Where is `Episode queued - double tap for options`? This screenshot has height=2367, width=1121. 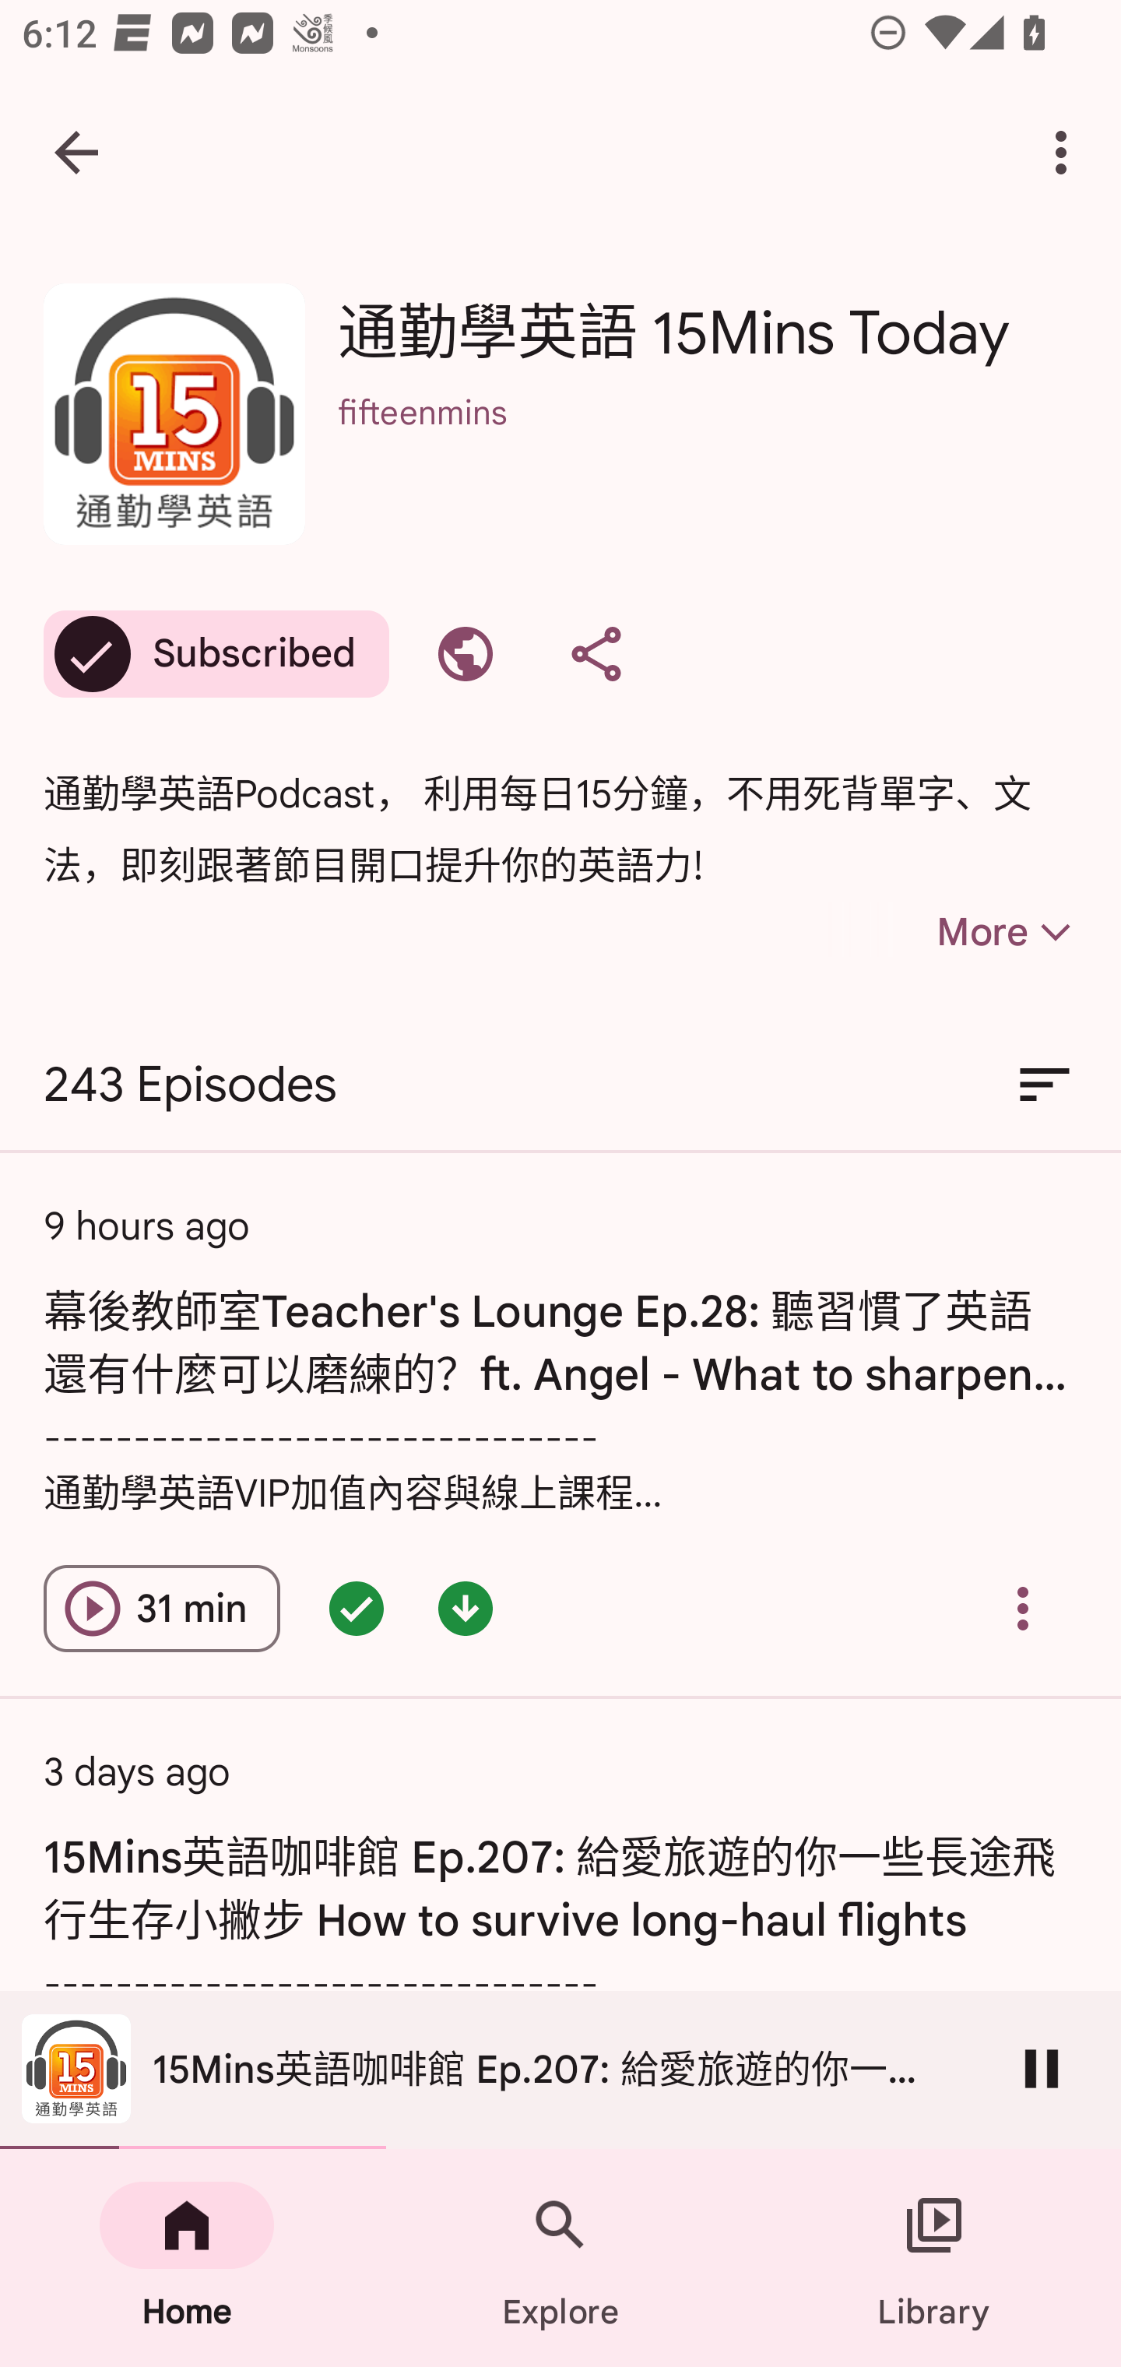 Episode queued - double tap for options is located at coordinates (357, 1609).